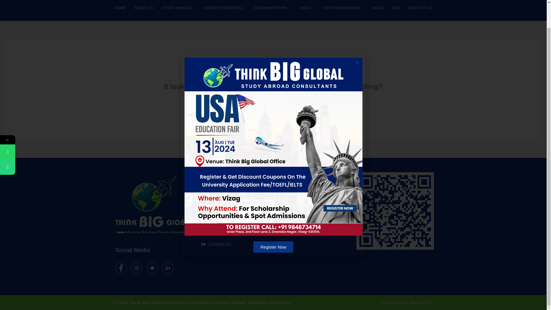  What do you see at coordinates (273, 9) in the screenshot?
I see `DOCUMENTATION` at bounding box center [273, 9].